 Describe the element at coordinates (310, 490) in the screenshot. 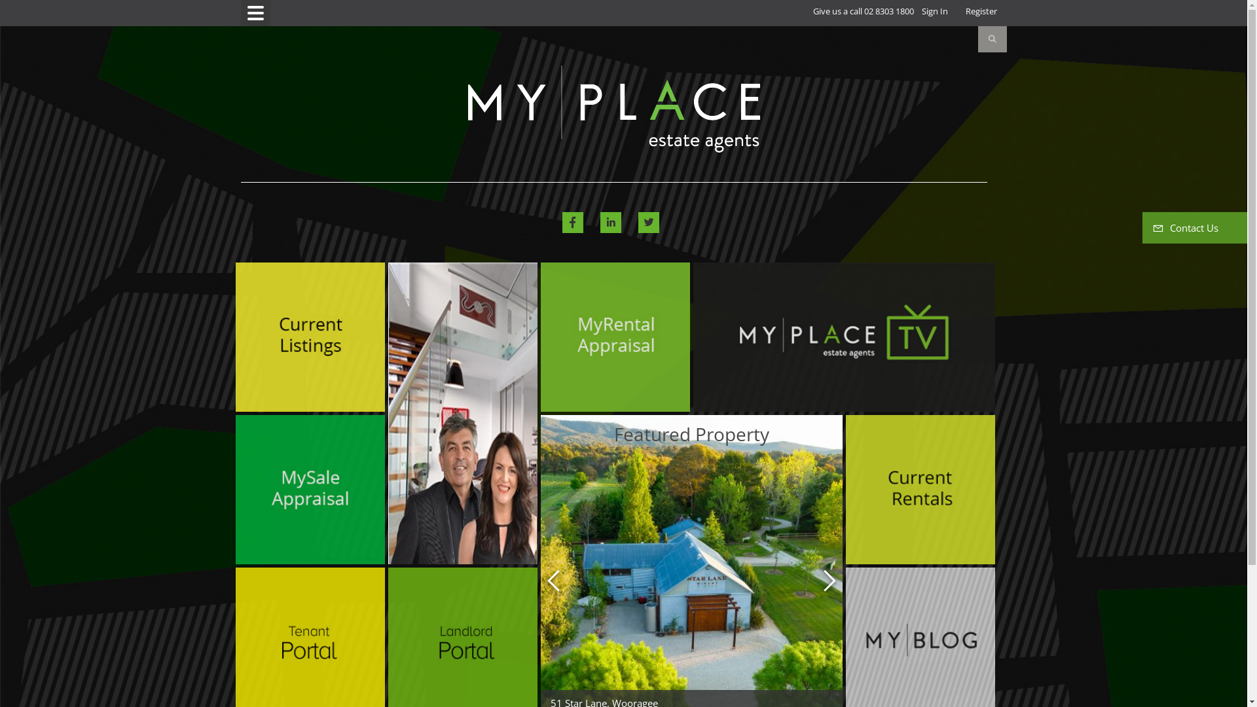

I see ` ` at that location.